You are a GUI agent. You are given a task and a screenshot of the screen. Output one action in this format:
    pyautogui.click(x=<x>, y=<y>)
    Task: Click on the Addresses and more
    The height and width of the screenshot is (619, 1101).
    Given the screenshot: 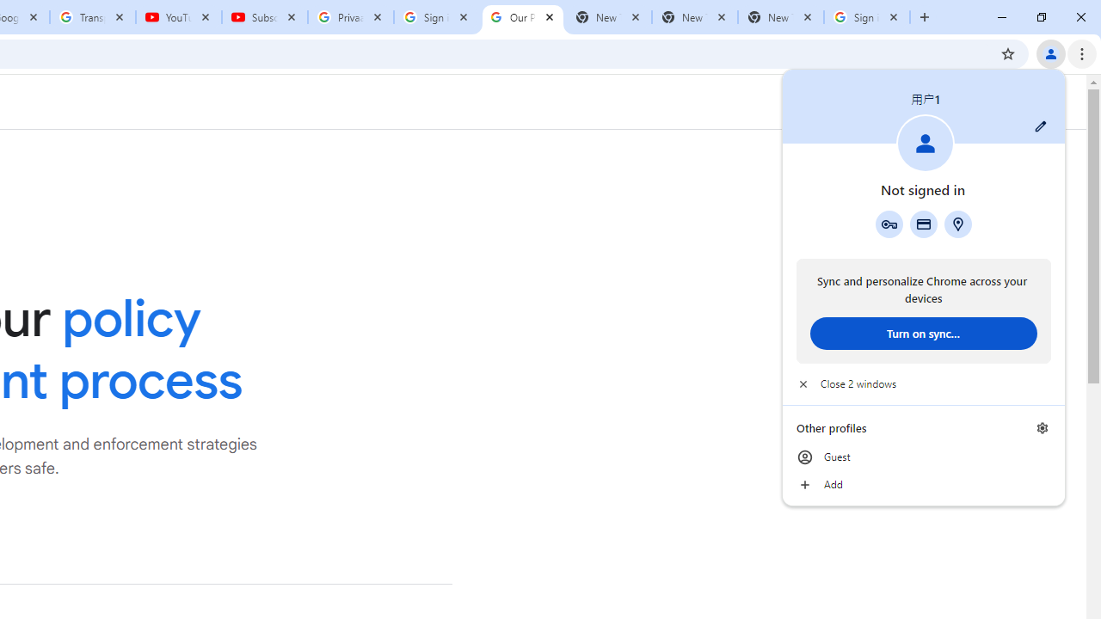 What is the action you would take?
    pyautogui.click(x=958, y=224)
    